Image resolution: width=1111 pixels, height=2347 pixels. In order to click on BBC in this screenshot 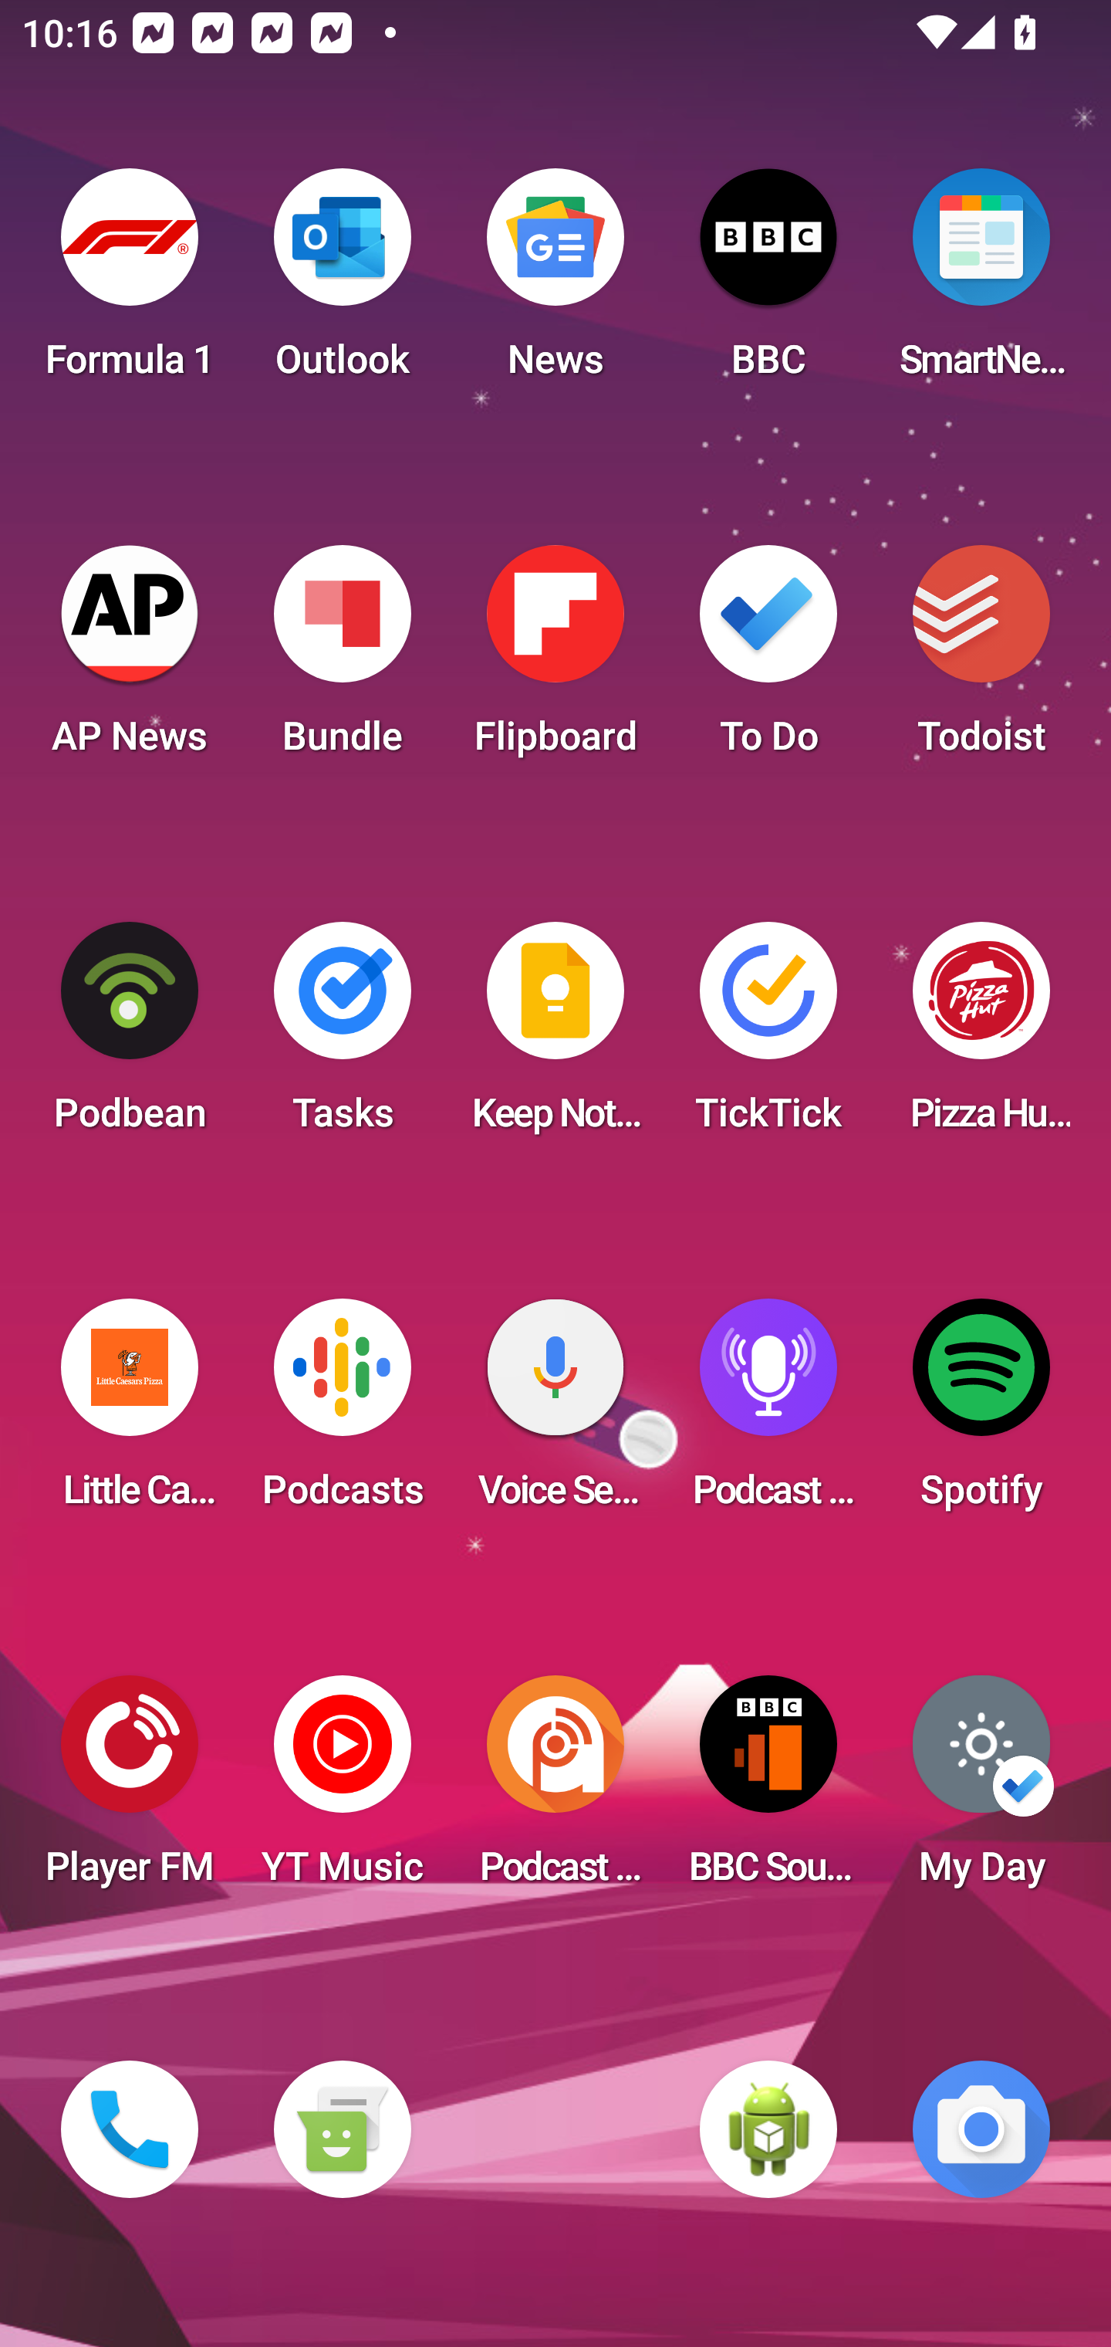, I will do `click(768, 283)`.